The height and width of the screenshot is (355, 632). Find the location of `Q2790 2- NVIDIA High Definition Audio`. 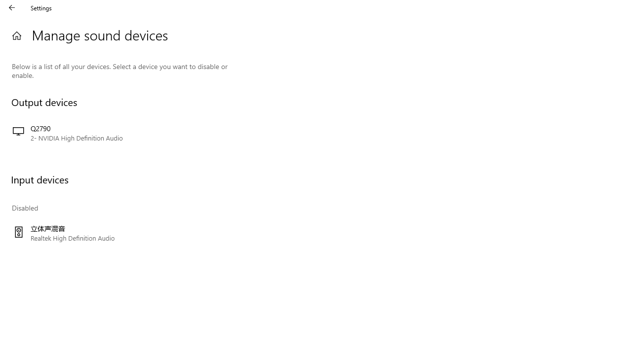

Q2790 2- NVIDIA High Definition Audio is located at coordinates (120, 133).